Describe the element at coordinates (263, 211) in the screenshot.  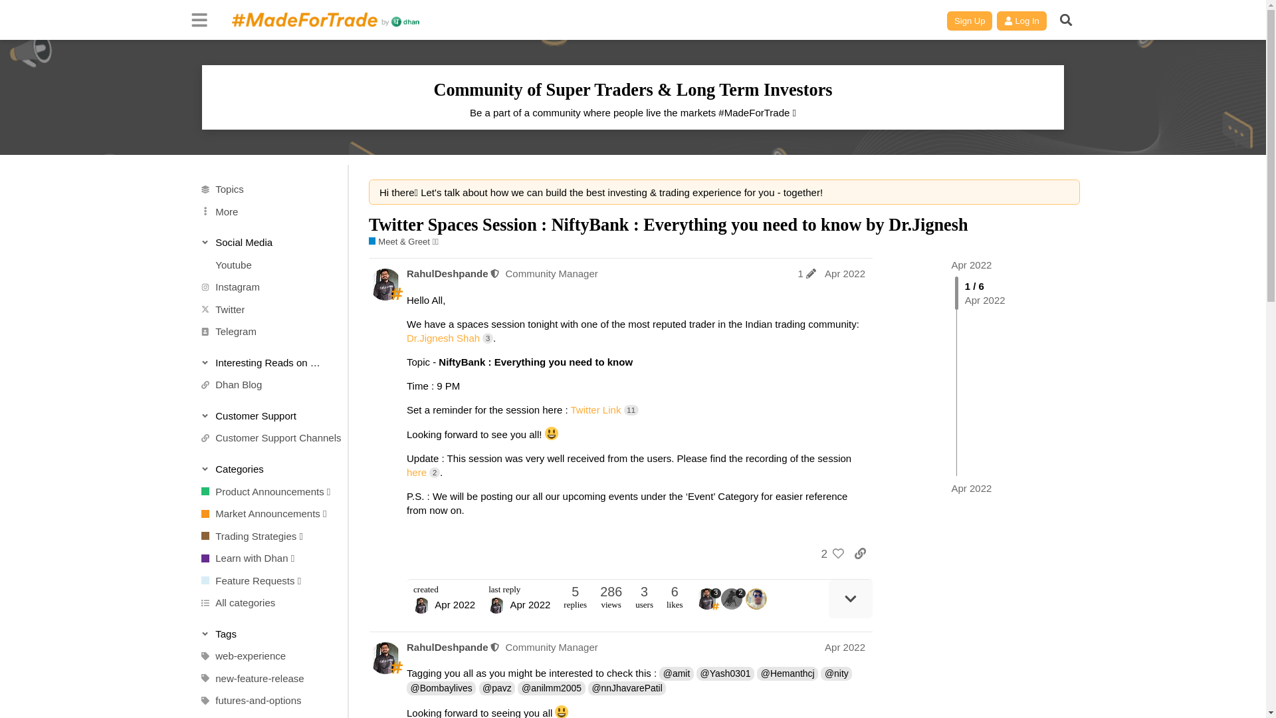
I see `More` at that location.